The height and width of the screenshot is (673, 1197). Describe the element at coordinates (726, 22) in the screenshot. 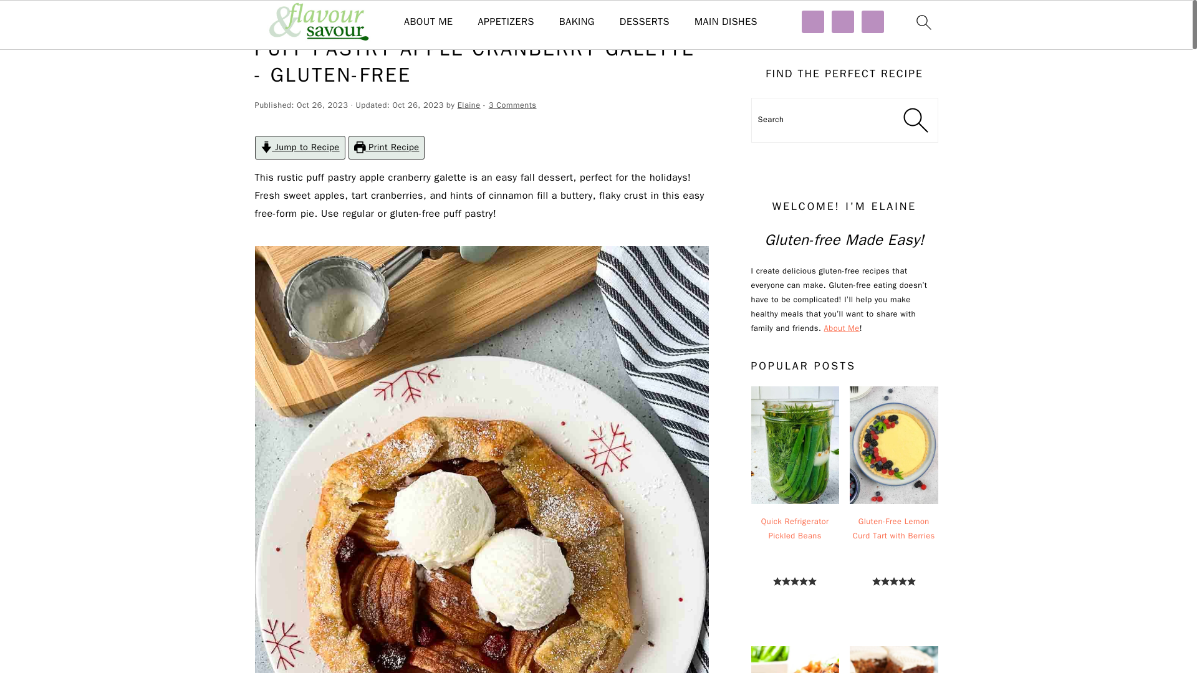

I see `MAIN DISHES` at that location.